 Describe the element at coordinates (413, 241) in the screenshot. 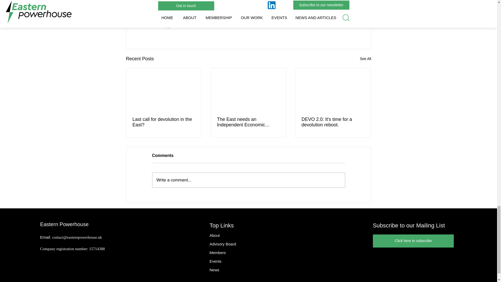

I see `Click here to subscribe` at that location.